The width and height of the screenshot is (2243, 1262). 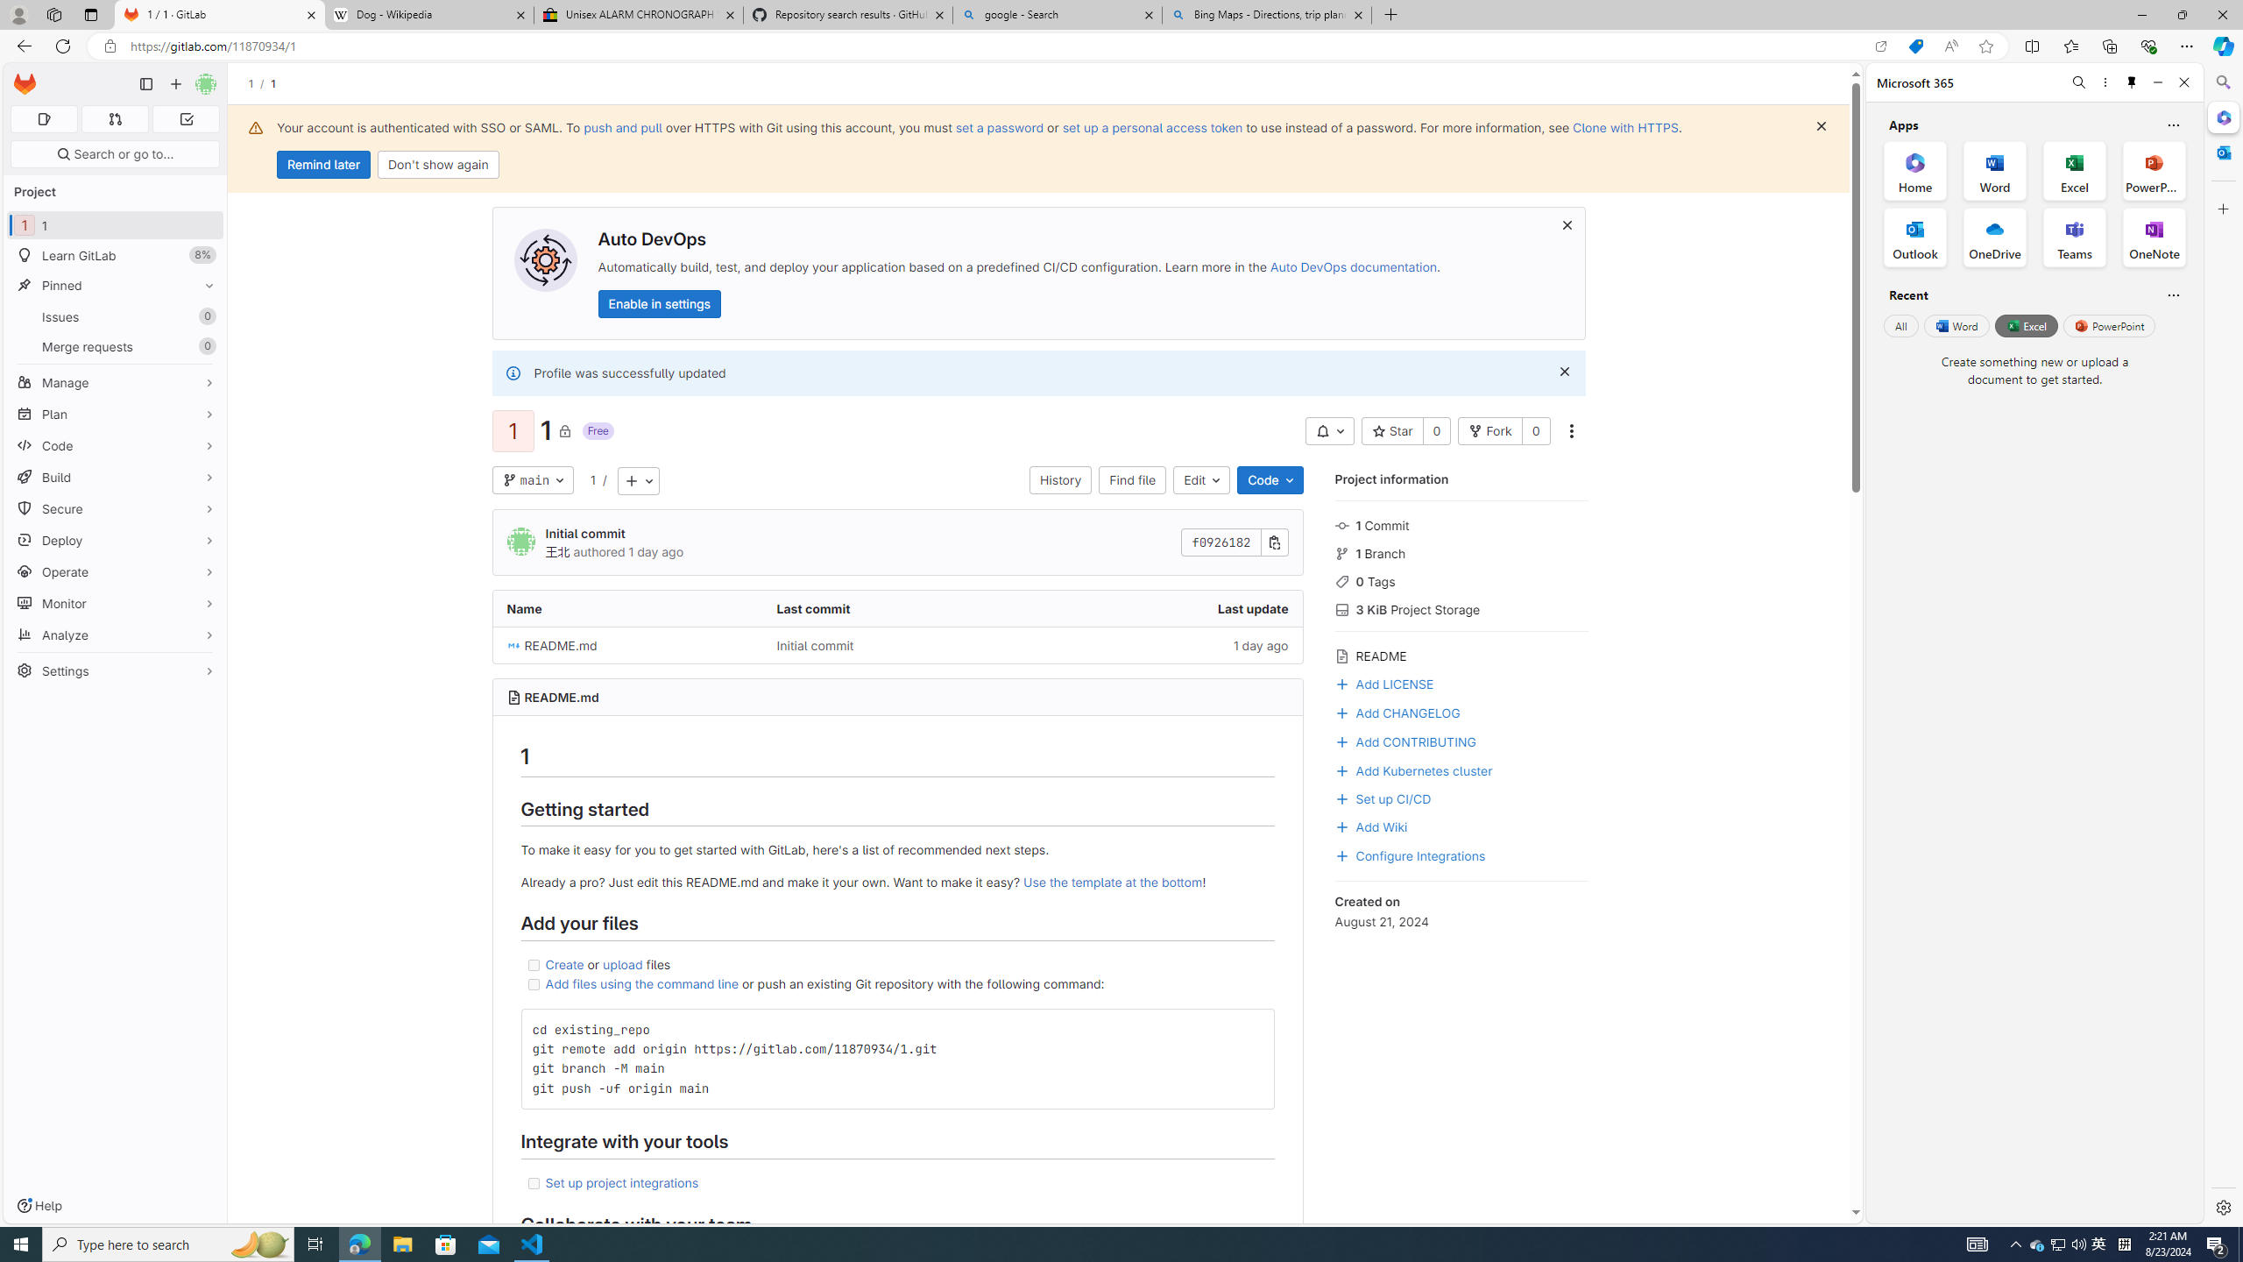 What do you see at coordinates (898, 645) in the screenshot?
I see `Class: tree-item` at bounding box center [898, 645].